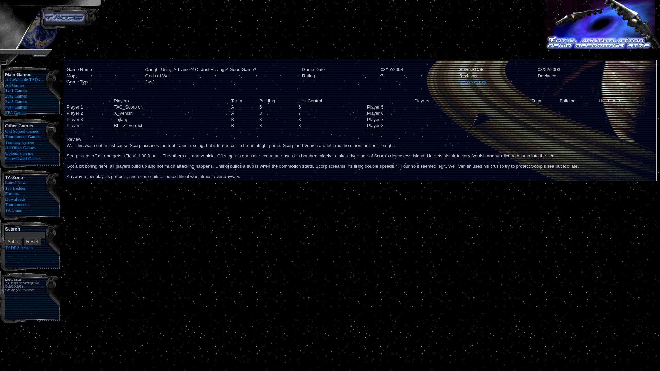  Describe the element at coordinates (22, 79) in the screenshot. I see `All available TADs` at that location.